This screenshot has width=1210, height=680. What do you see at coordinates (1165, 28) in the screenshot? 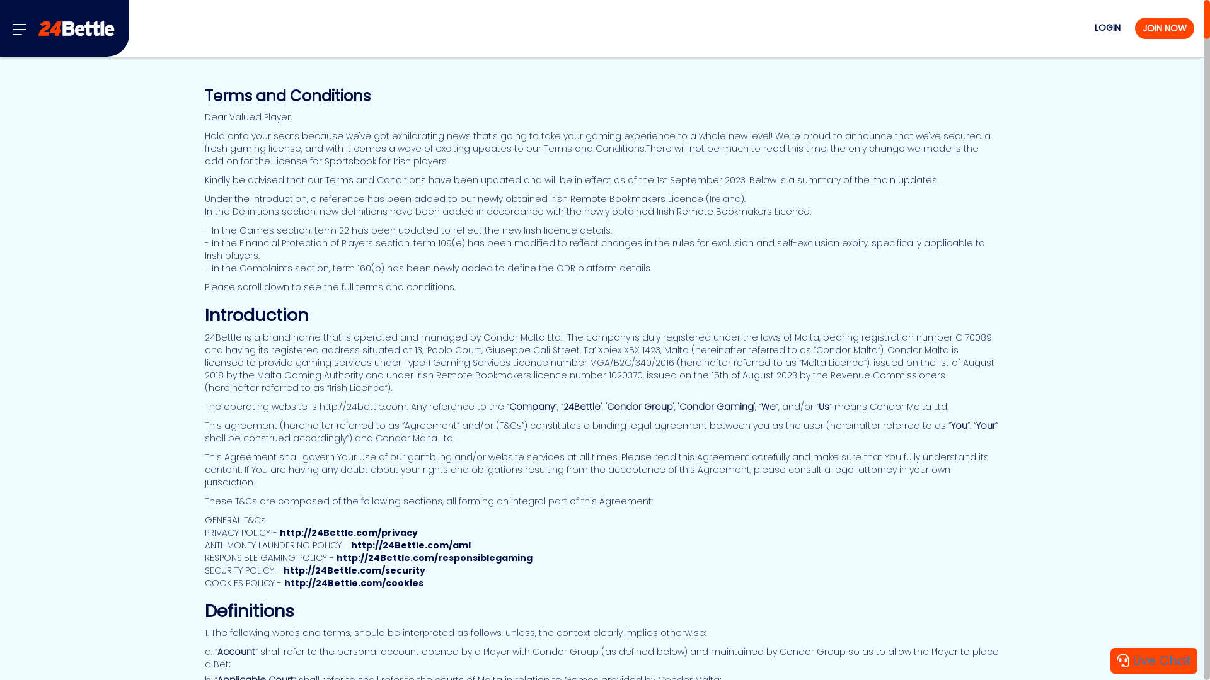
I see `JOIN NOW` at bounding box center [1165, 28].